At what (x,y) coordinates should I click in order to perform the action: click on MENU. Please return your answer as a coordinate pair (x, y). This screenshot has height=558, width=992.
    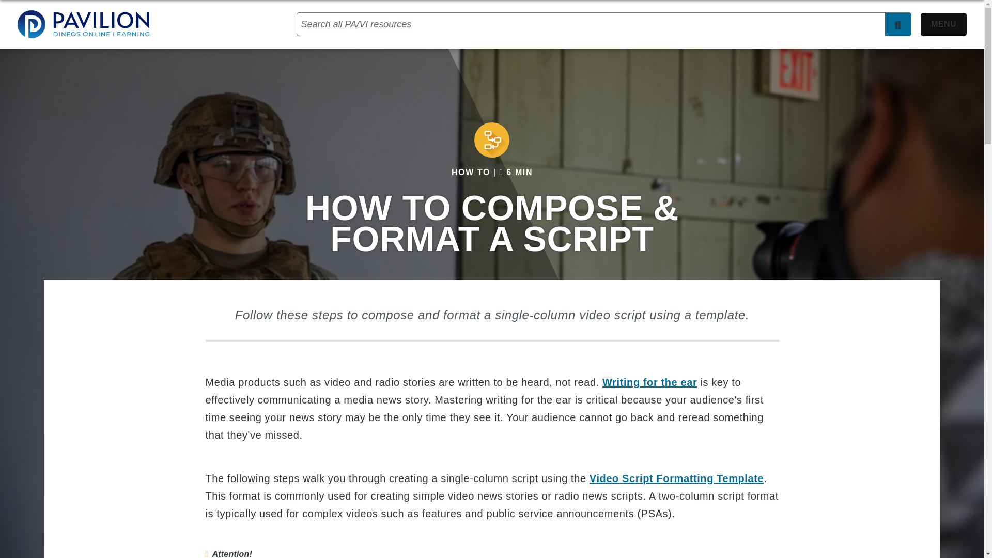
    Looking at the image, I should click on (943, 24).